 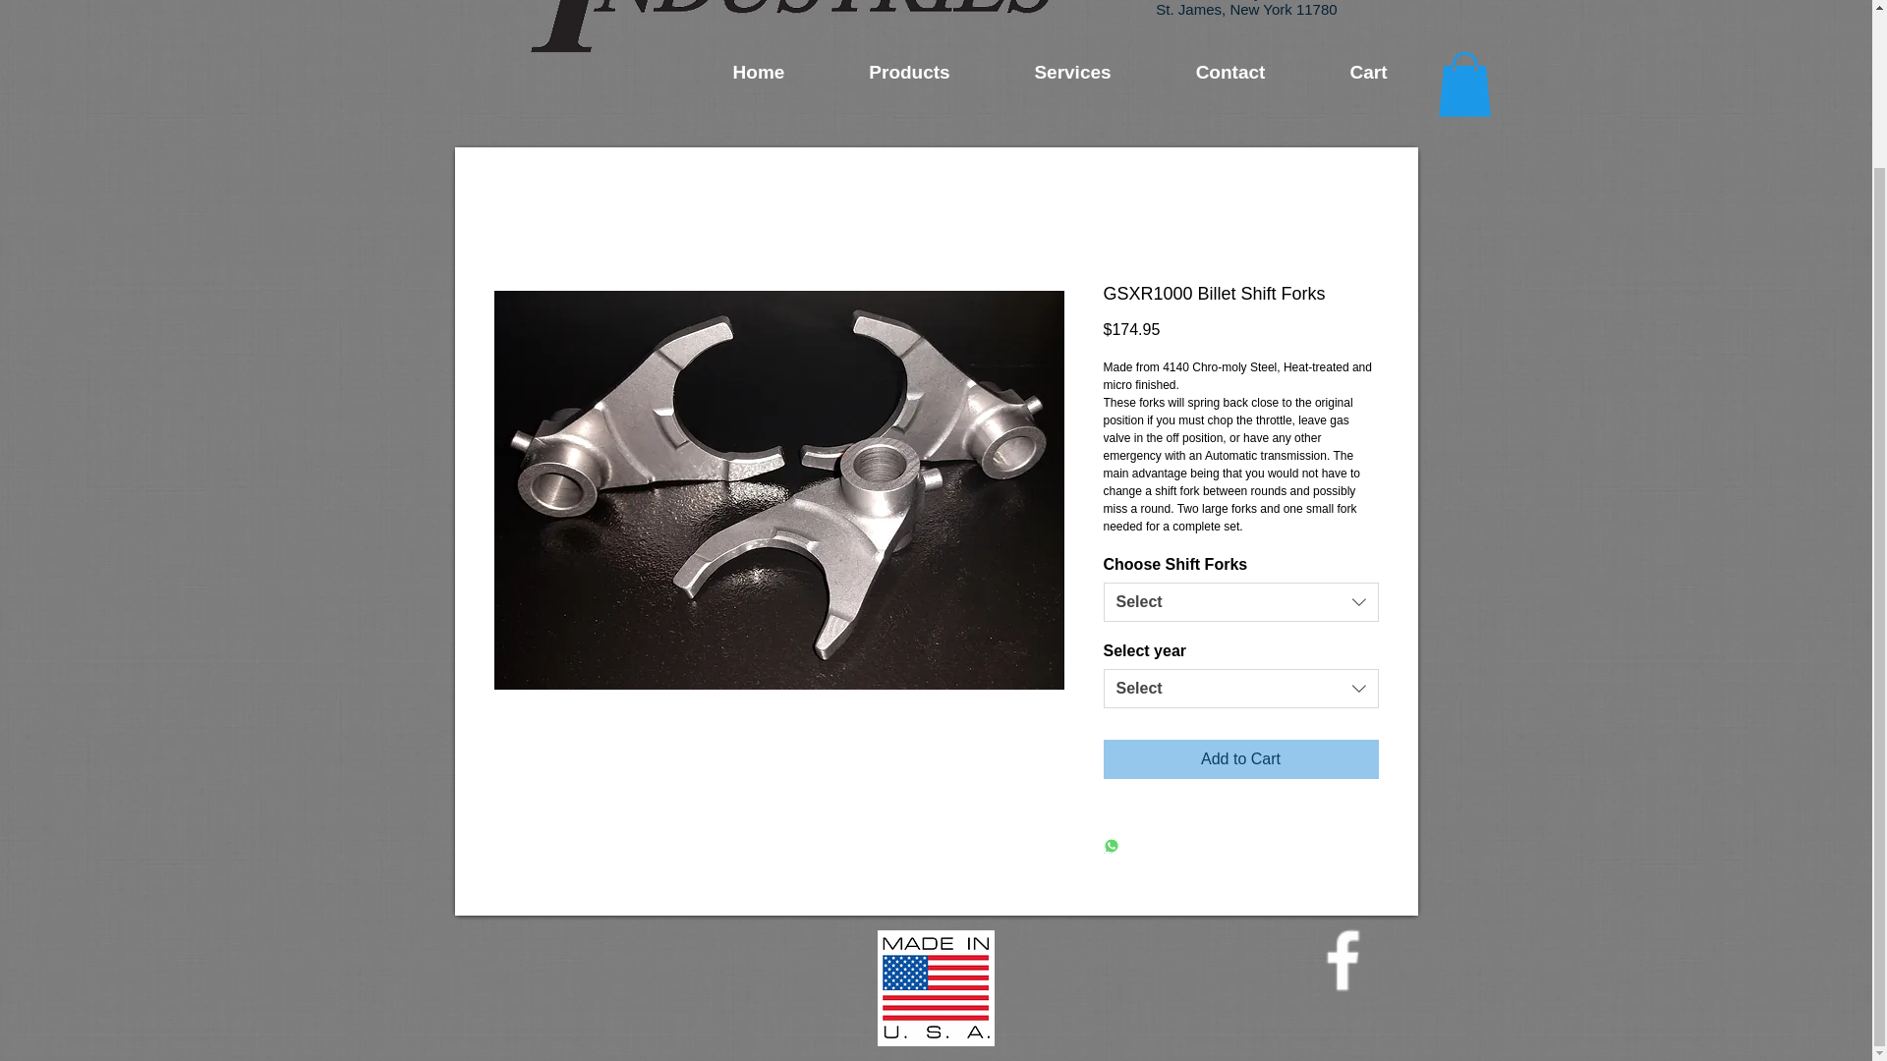 I want to click on Cart, so click(x=1368, y=73).